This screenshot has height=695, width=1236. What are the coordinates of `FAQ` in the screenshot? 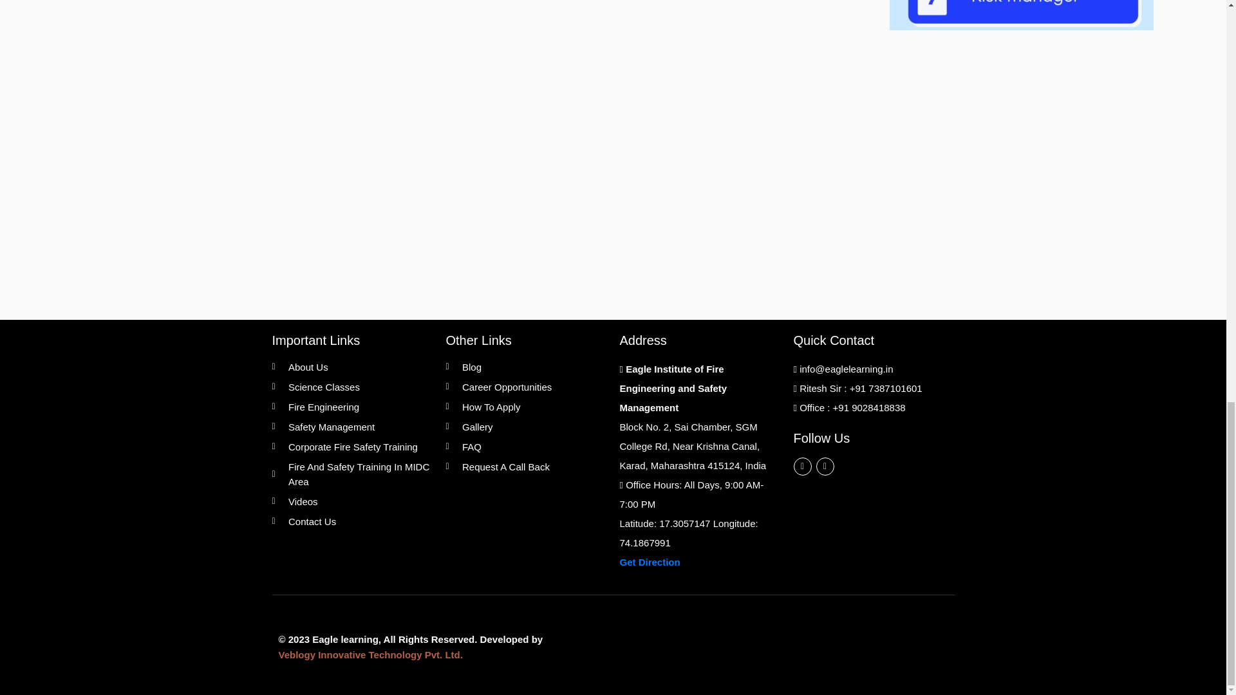 It's located at (525, 447).